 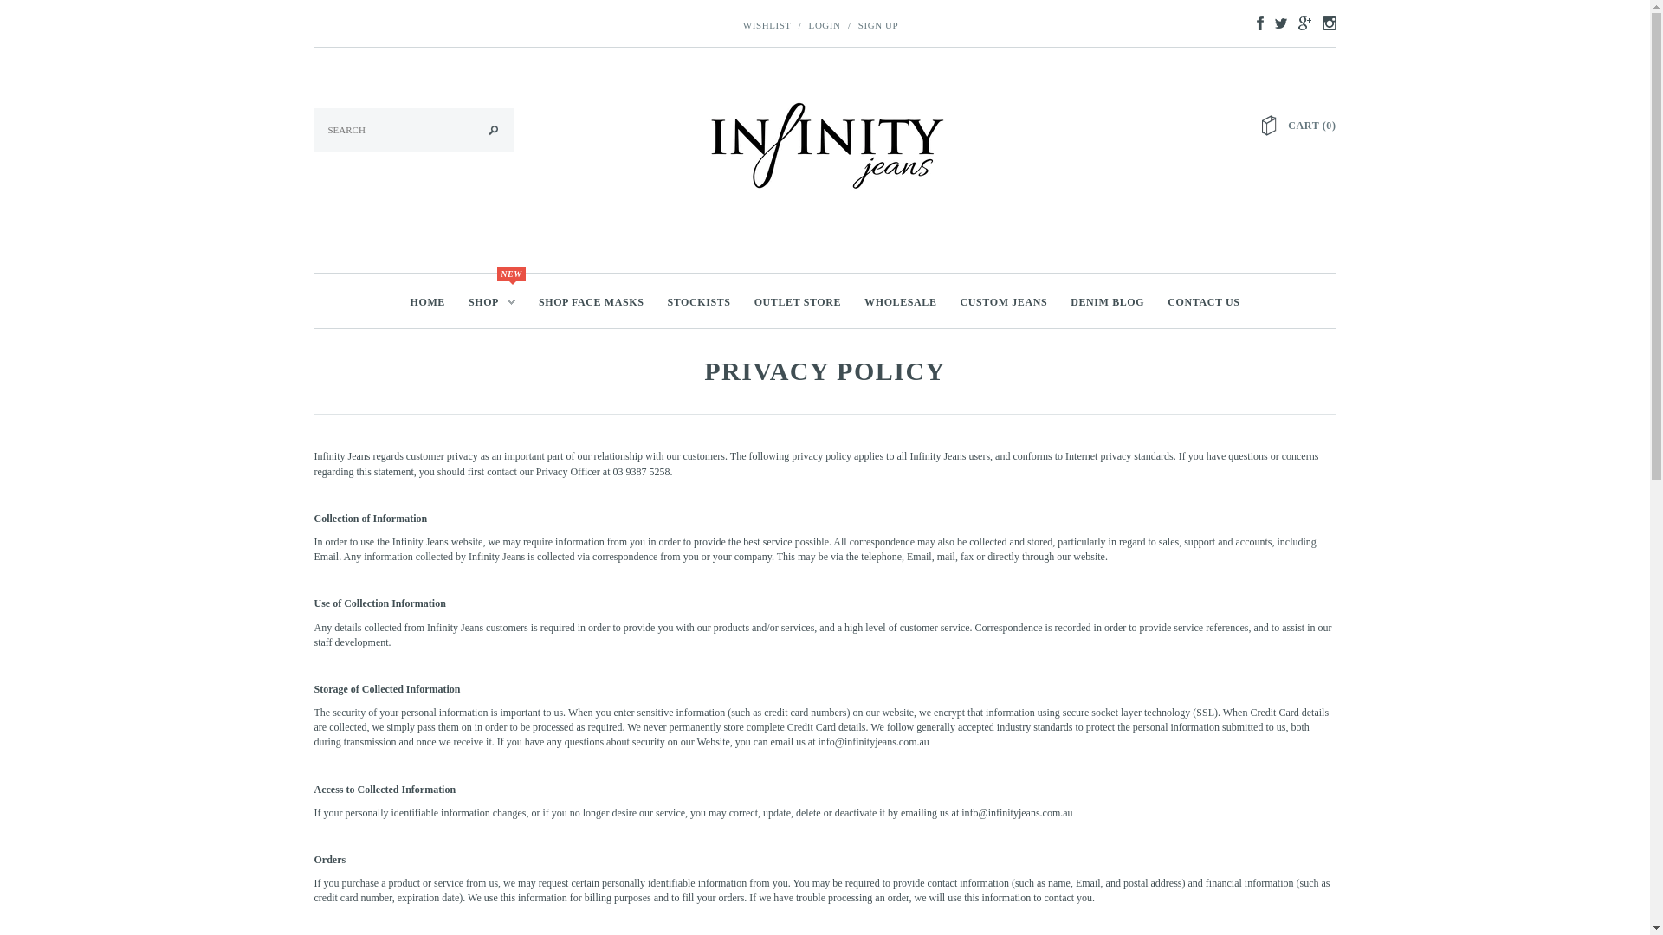 I want to click on SHOP FACE MASKS, so click(x=591, y=301).